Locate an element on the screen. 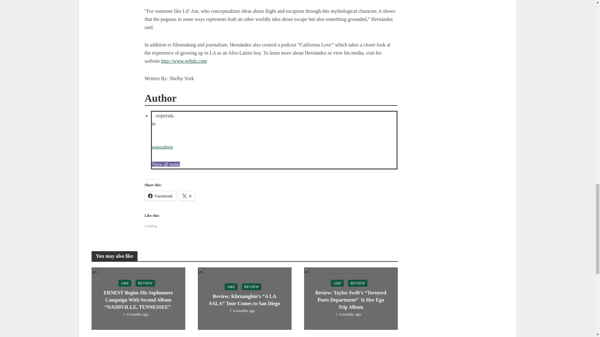  Click to share on Facebook is located at coordinates (160, 196).